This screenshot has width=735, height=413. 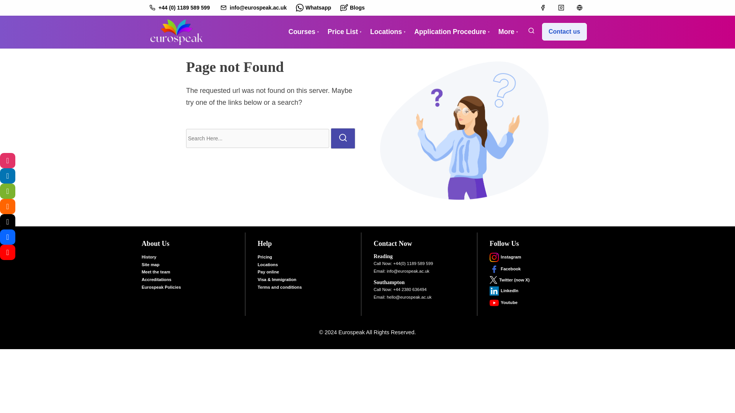 What do you see at coordinates (8, 252) in the screenshot?
I see `Watch us on Youtube` at bounding box center [8, 252].